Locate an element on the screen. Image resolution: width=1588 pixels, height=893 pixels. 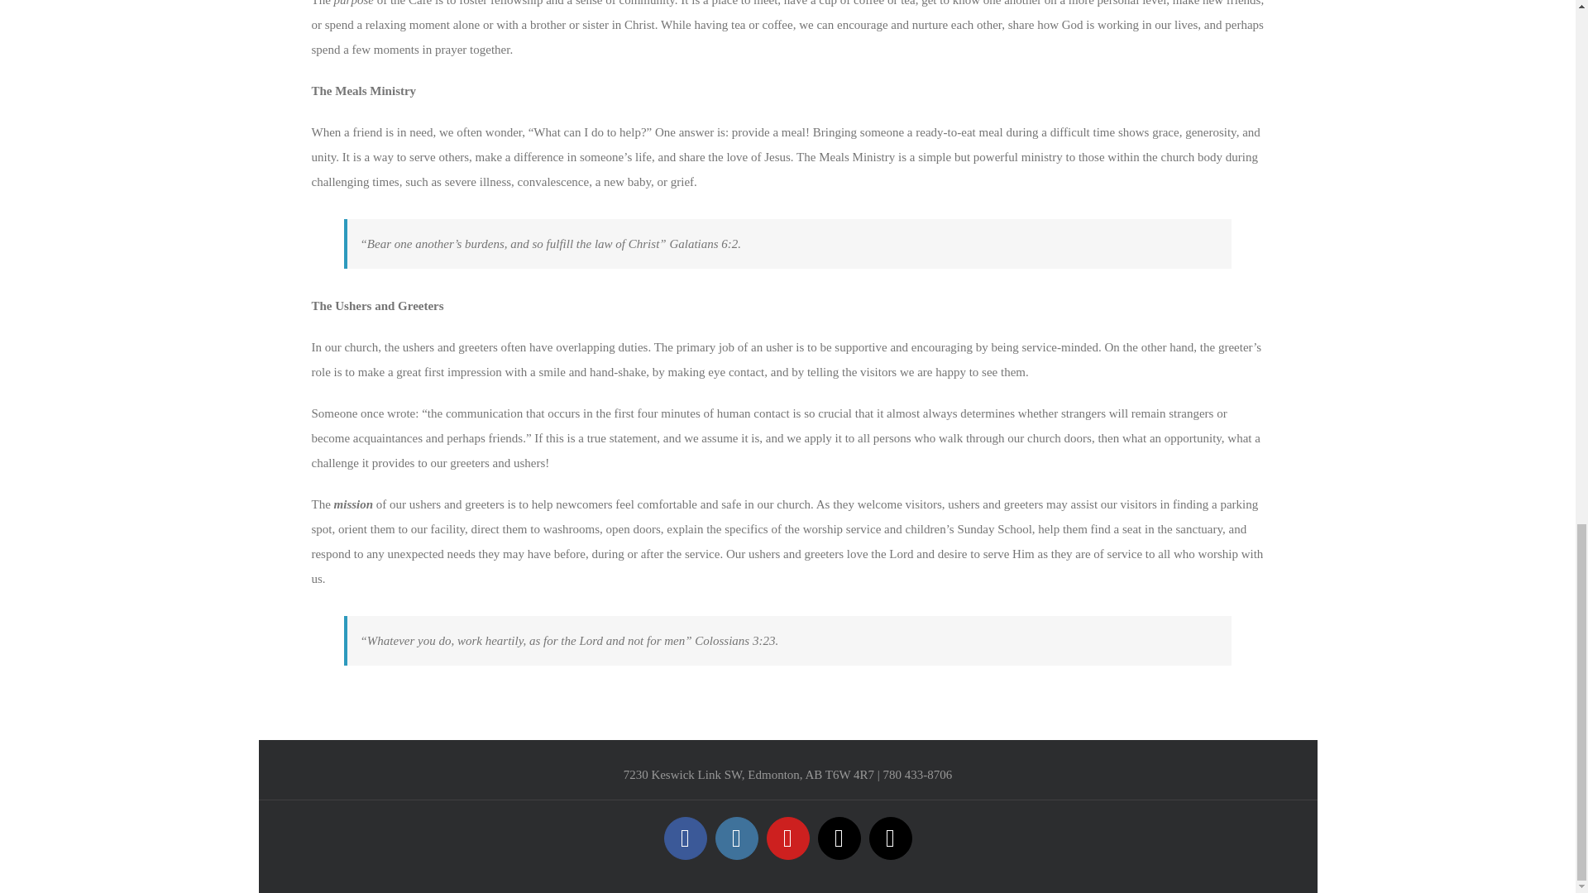
Instagram is located at coordinates (736, 838).